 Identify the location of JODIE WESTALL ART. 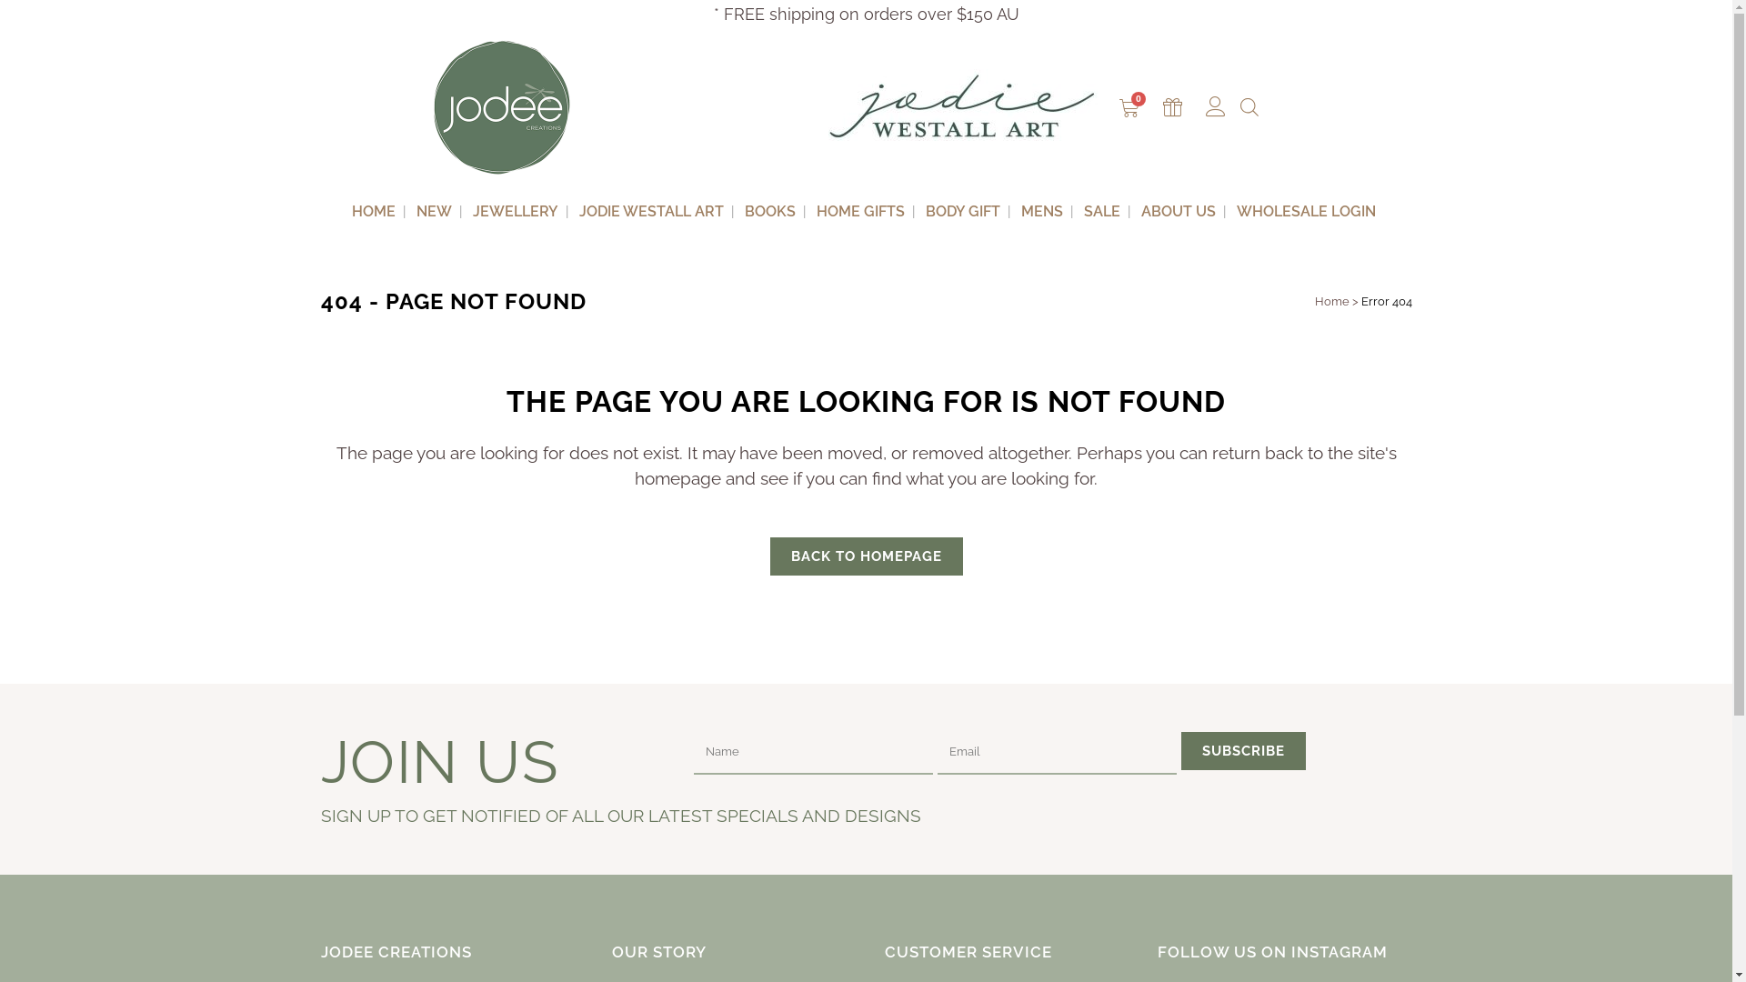
(651, 212).